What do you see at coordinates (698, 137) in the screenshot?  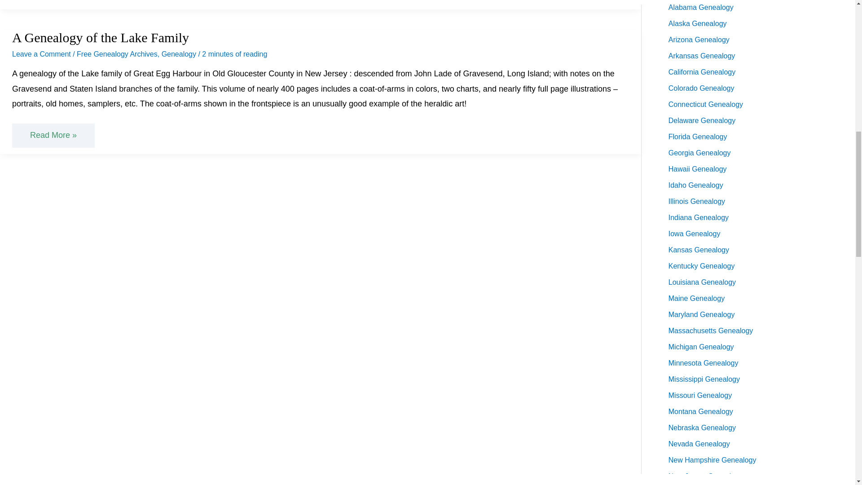 I see `Florida Genealogy` at bounding box center [698, 137].